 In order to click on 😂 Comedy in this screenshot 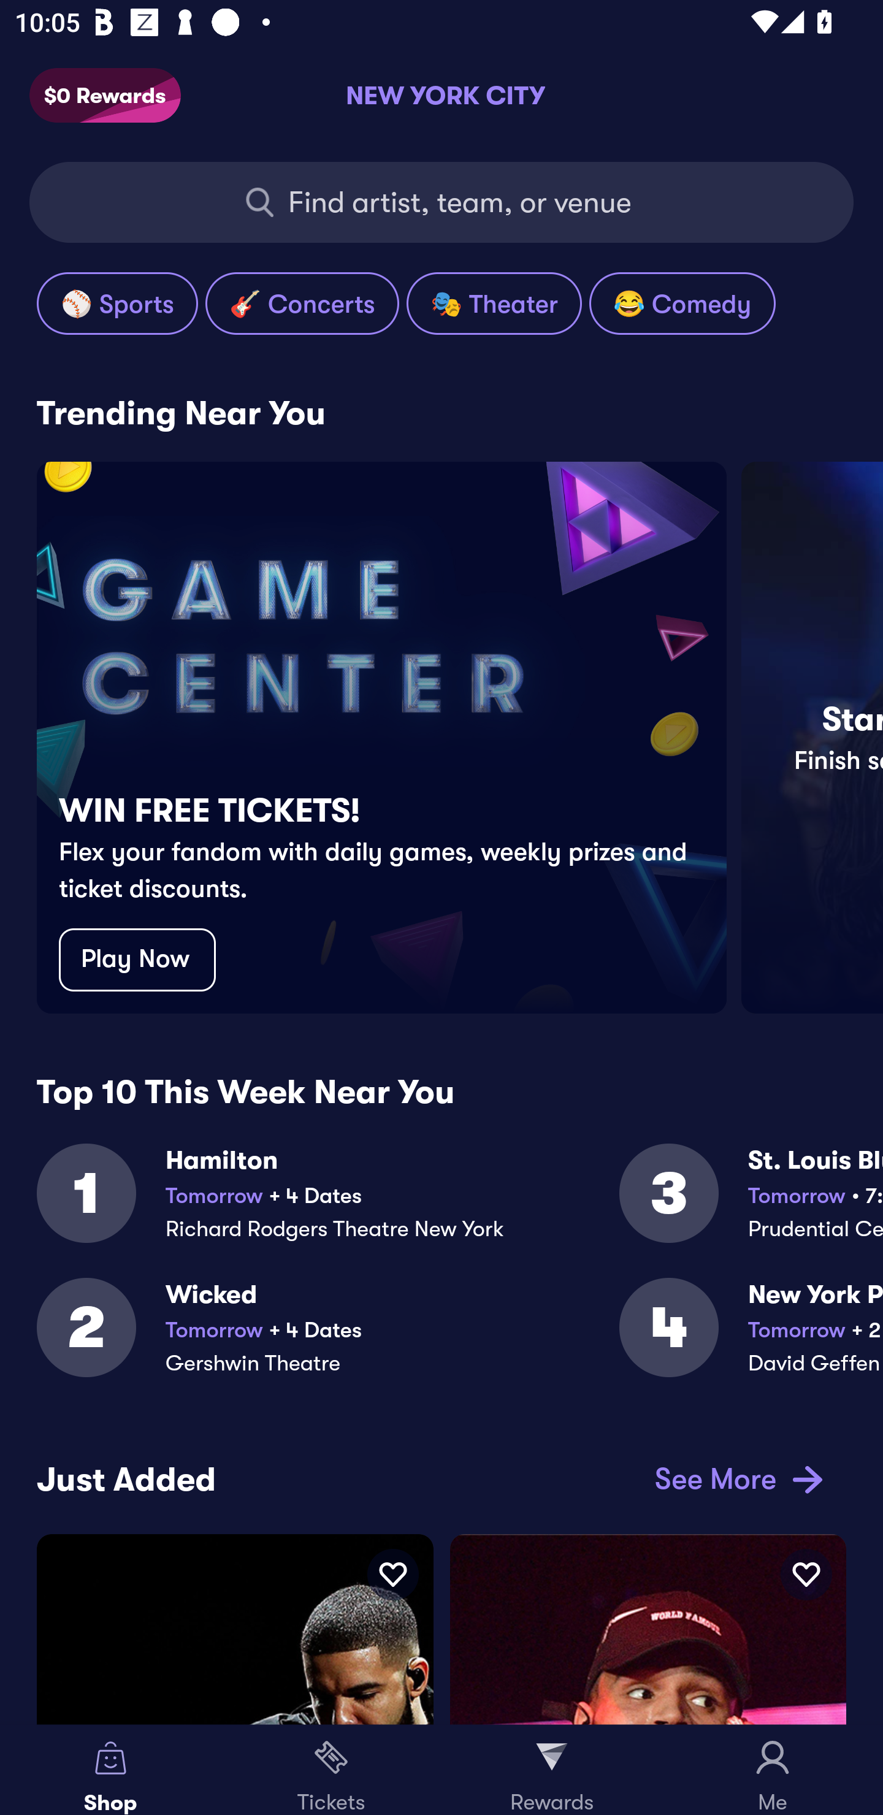, I will do `click(682, 303)`.